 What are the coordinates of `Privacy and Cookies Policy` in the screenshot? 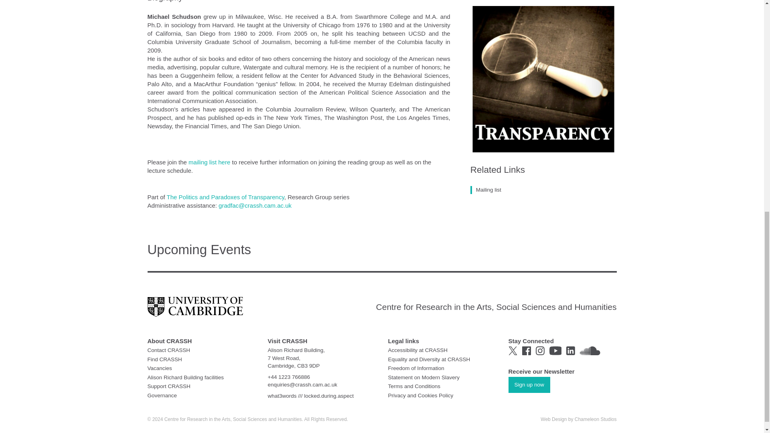 It's located at (420, 395).